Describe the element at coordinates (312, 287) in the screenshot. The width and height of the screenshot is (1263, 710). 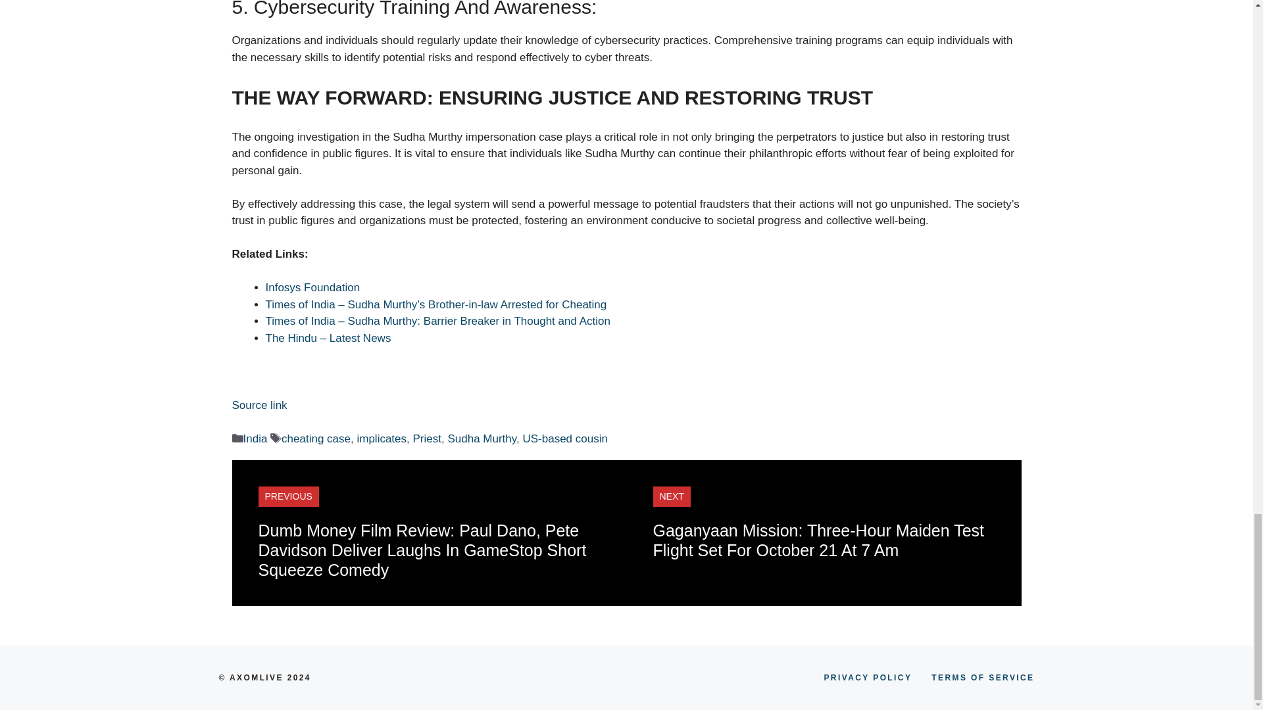
I see `Infosys Foundation` at that location.